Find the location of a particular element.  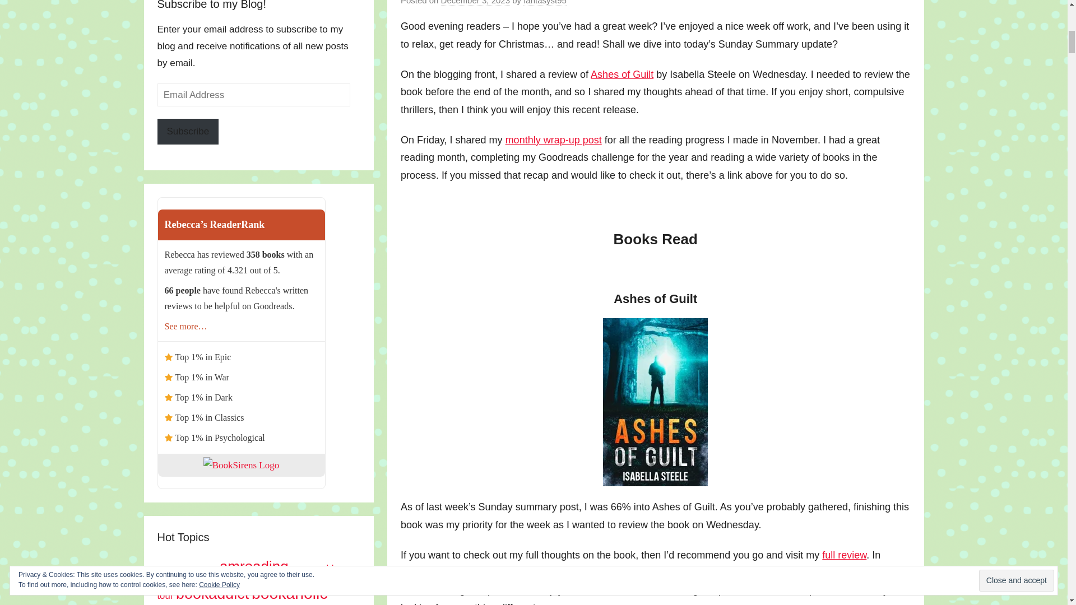

fantasyst95 is located at coordinates (545, 2).